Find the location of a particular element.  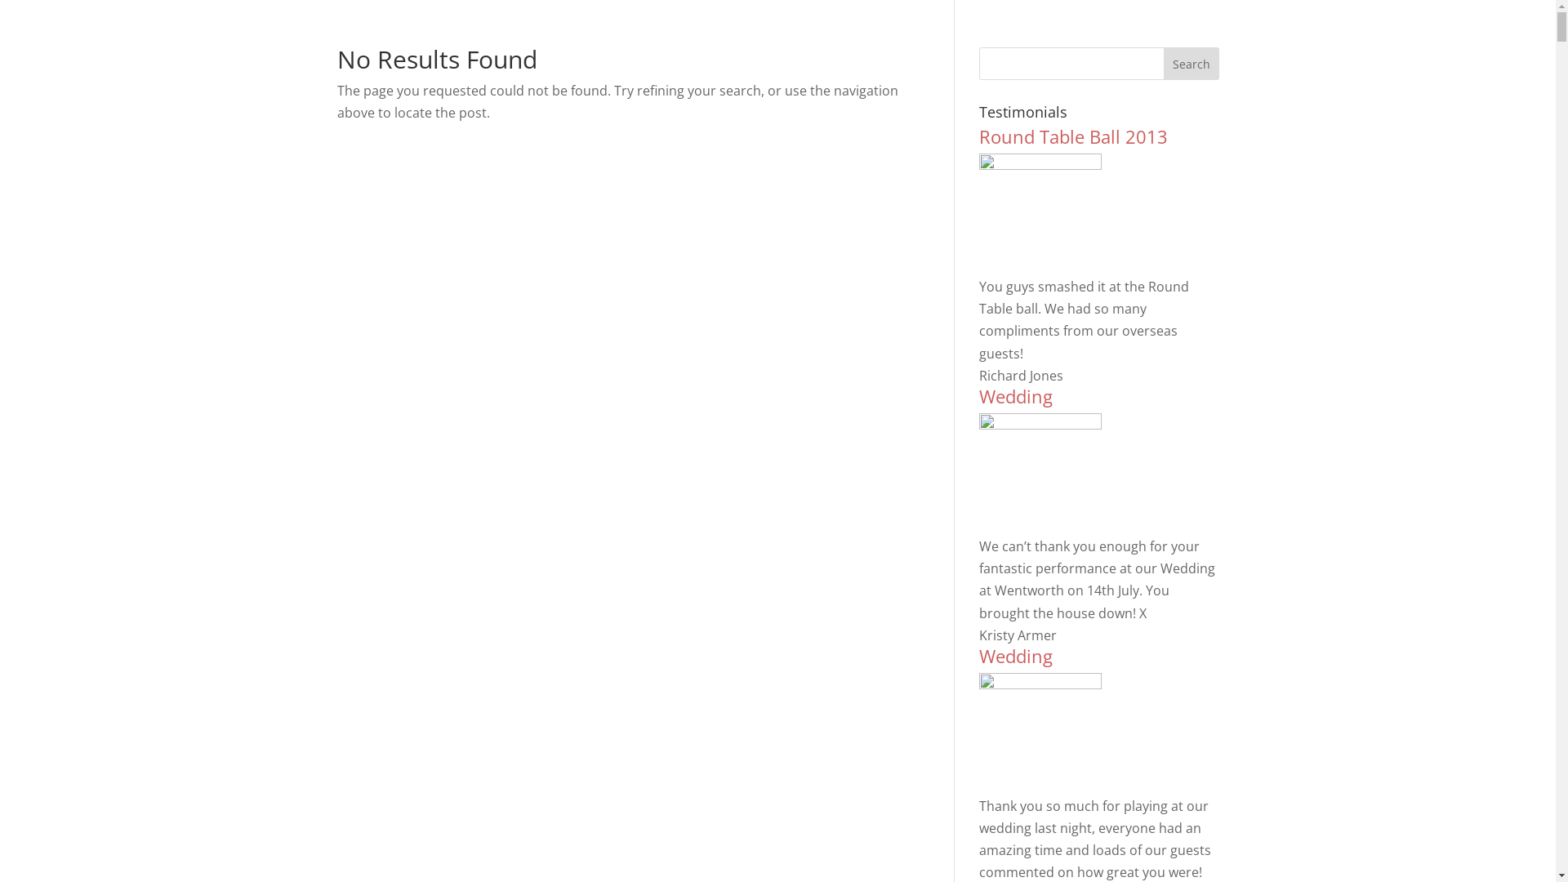

Round Table Ball 2013 is located at coordinates (1073, 136).